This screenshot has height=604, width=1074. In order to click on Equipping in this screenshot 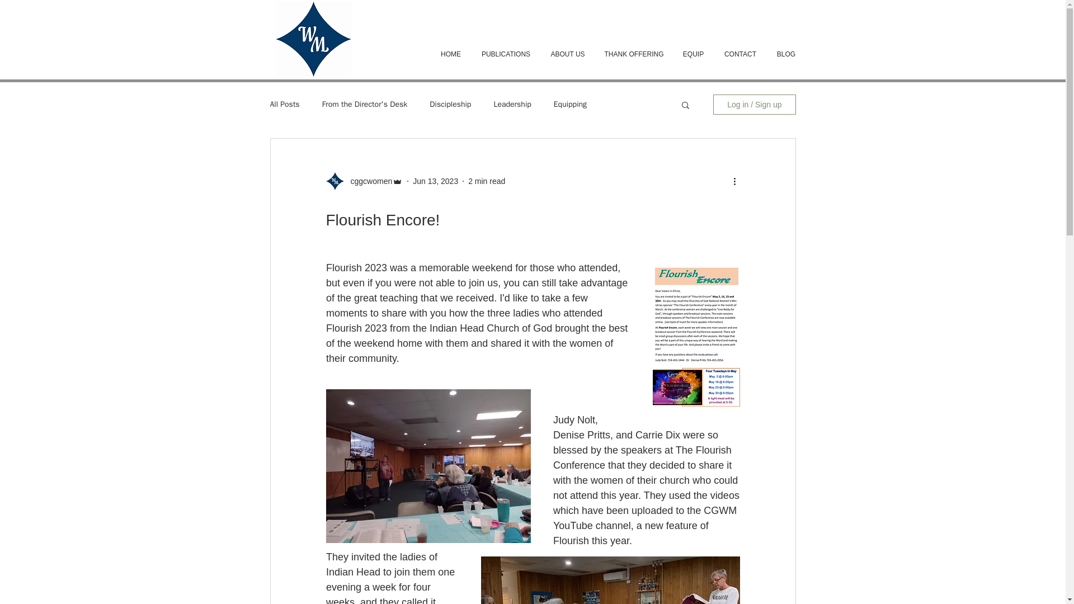, I will do `click(570, 104)`.